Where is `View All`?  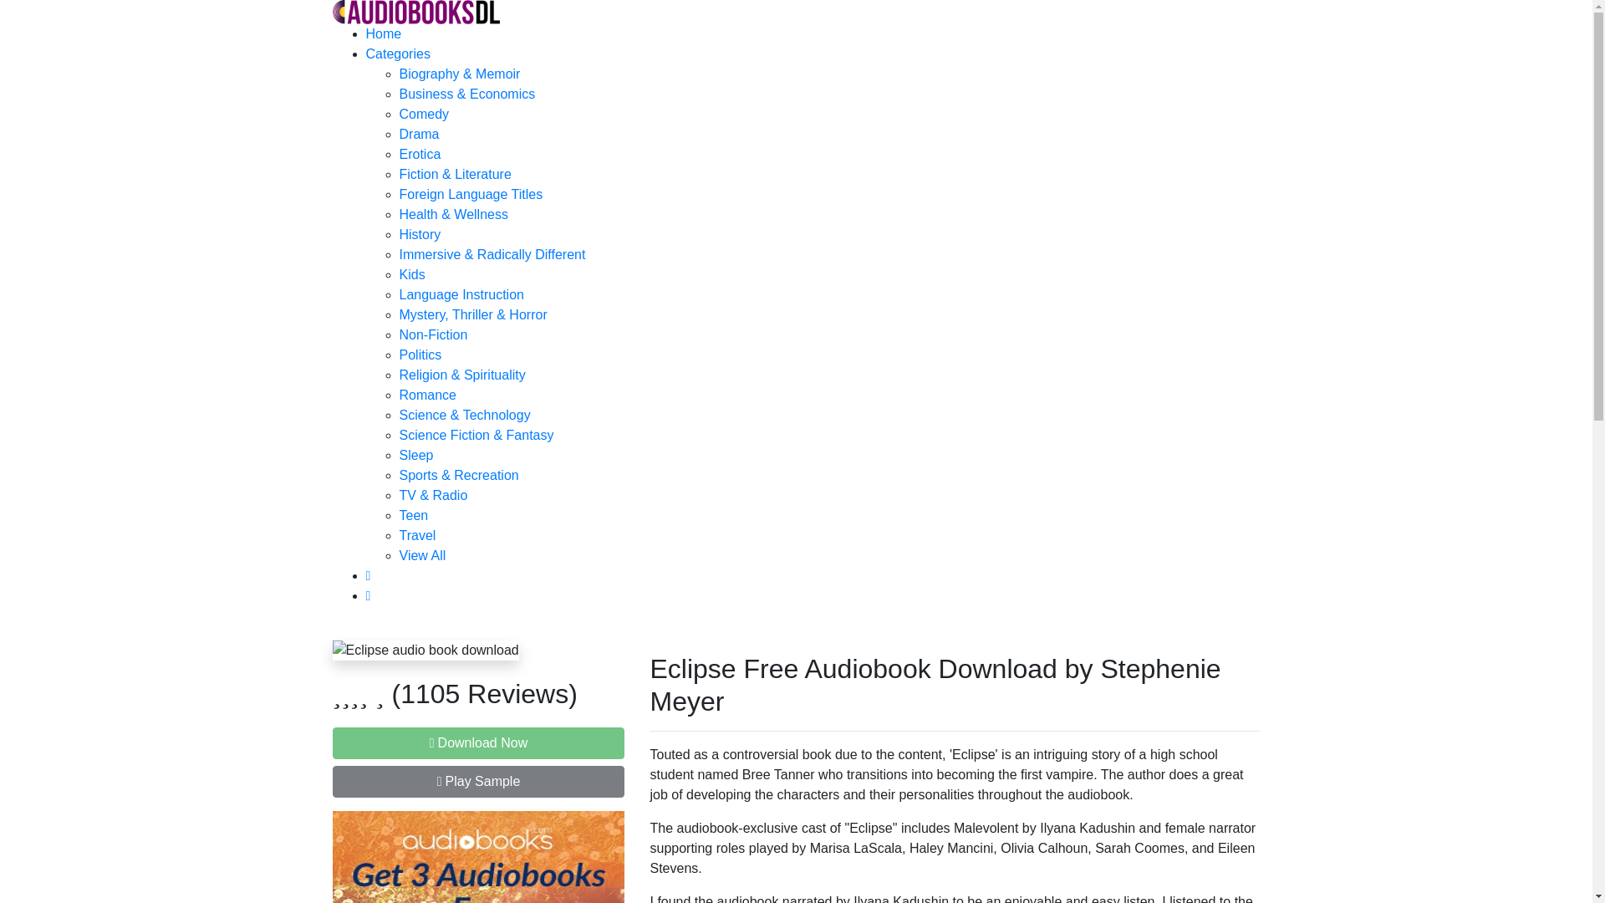
View All is located at coordinates (423, 555).